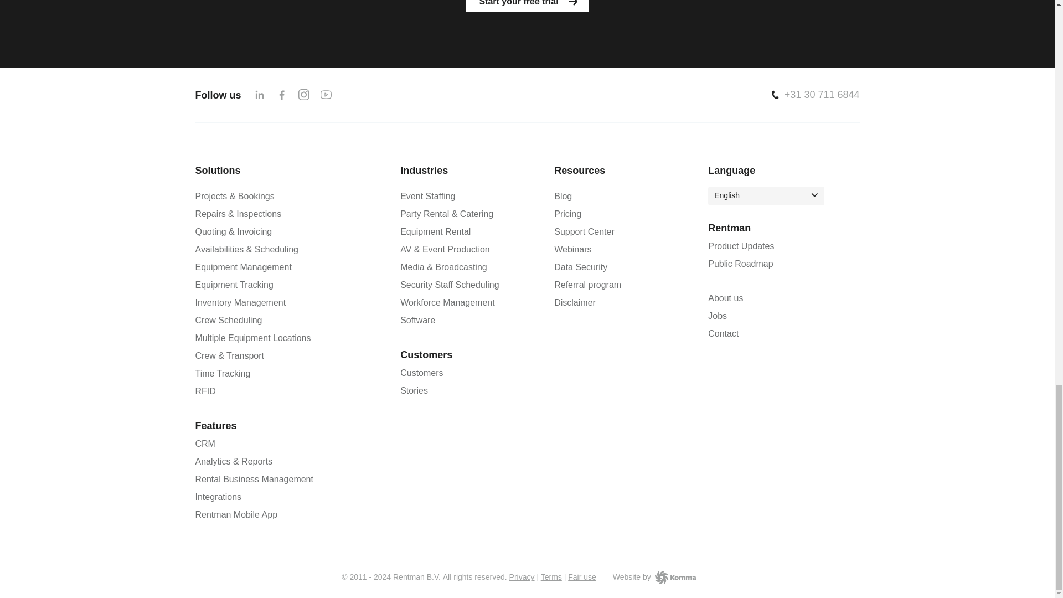 This screenshot has width=1063, height=598. I want to click on Webinars, so click(572, 249).